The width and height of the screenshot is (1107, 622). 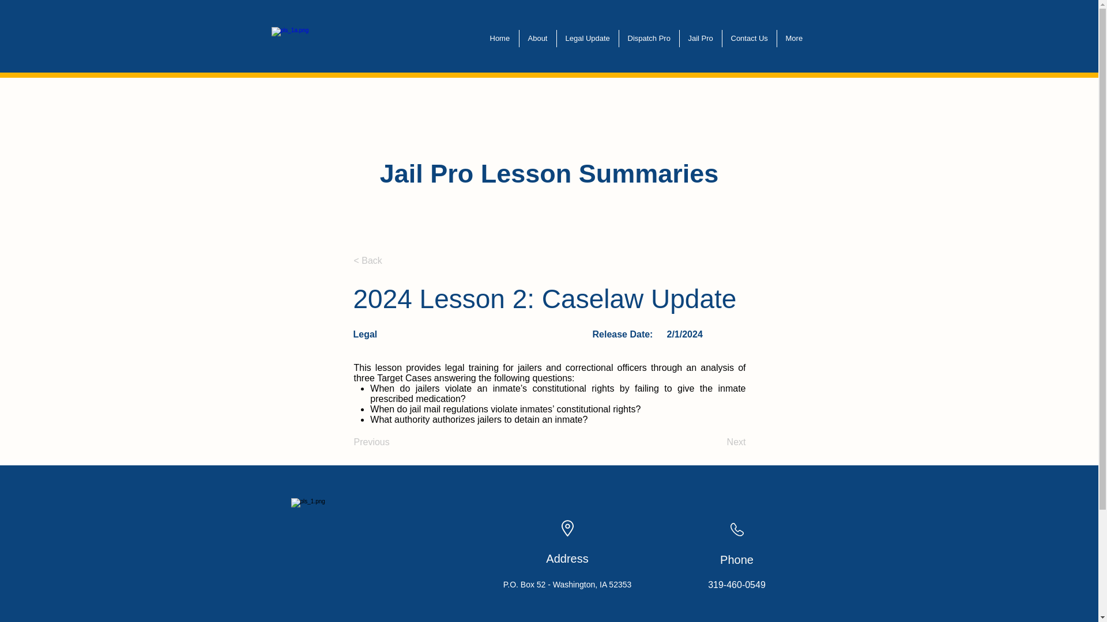 What do you see at coordinates (748, 38) in the screenshot?
I see `Contact Us` at bounding box center [748, 38].